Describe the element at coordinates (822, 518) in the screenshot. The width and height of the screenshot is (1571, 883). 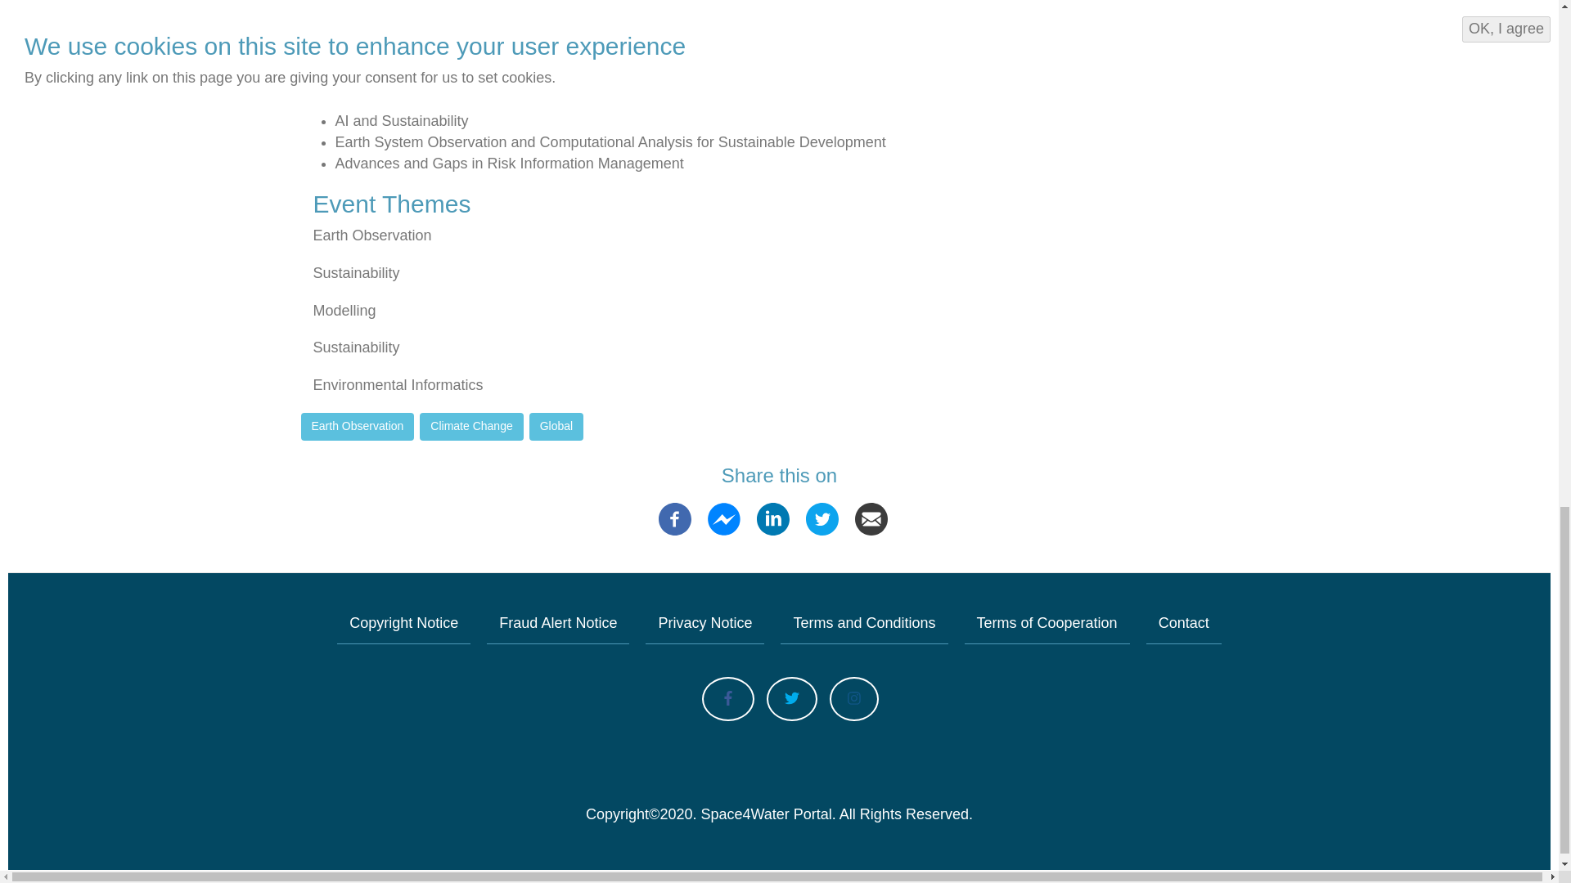
I see `Twitter` at that location.